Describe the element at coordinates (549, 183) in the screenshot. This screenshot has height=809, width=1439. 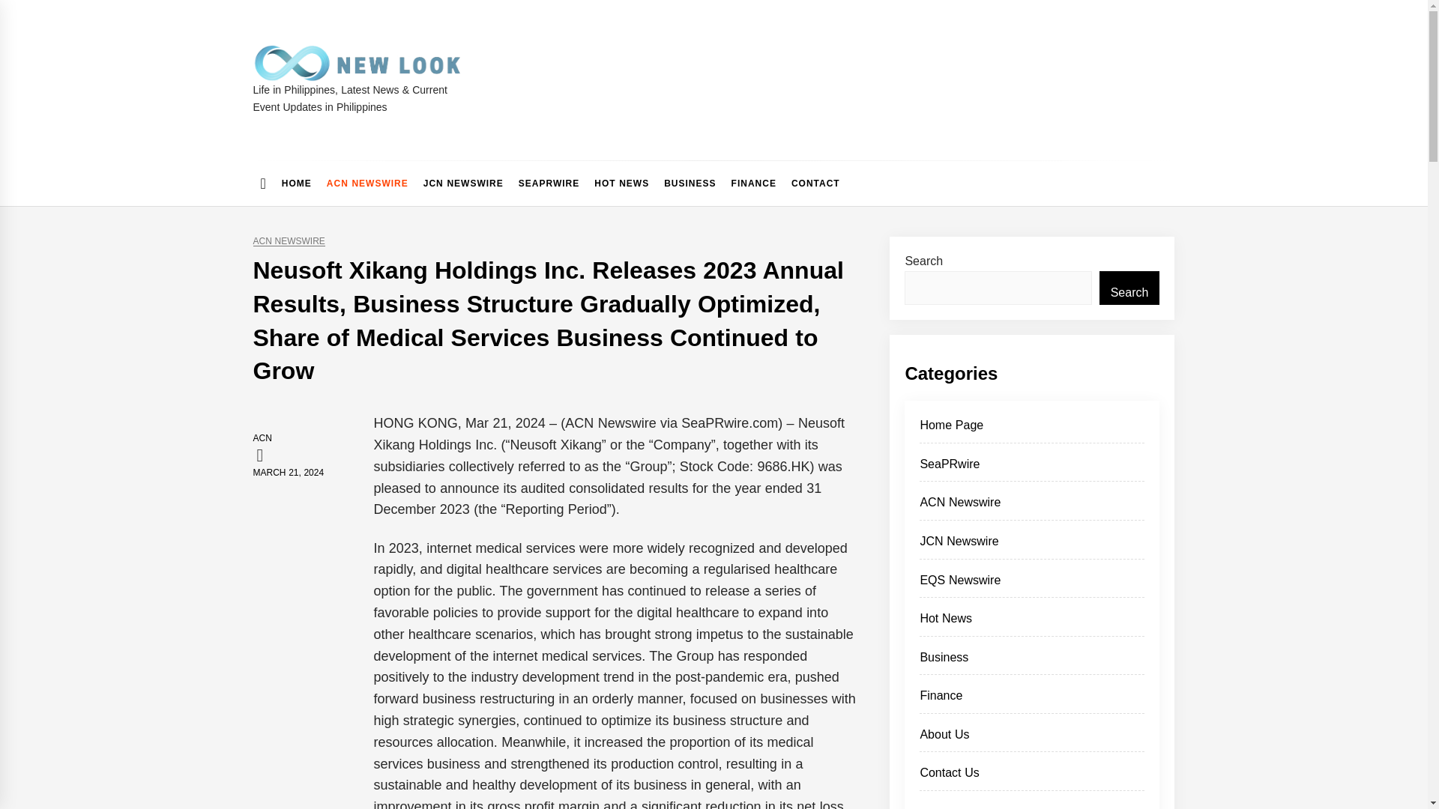
I see `SEAPRWIRE` at that location.